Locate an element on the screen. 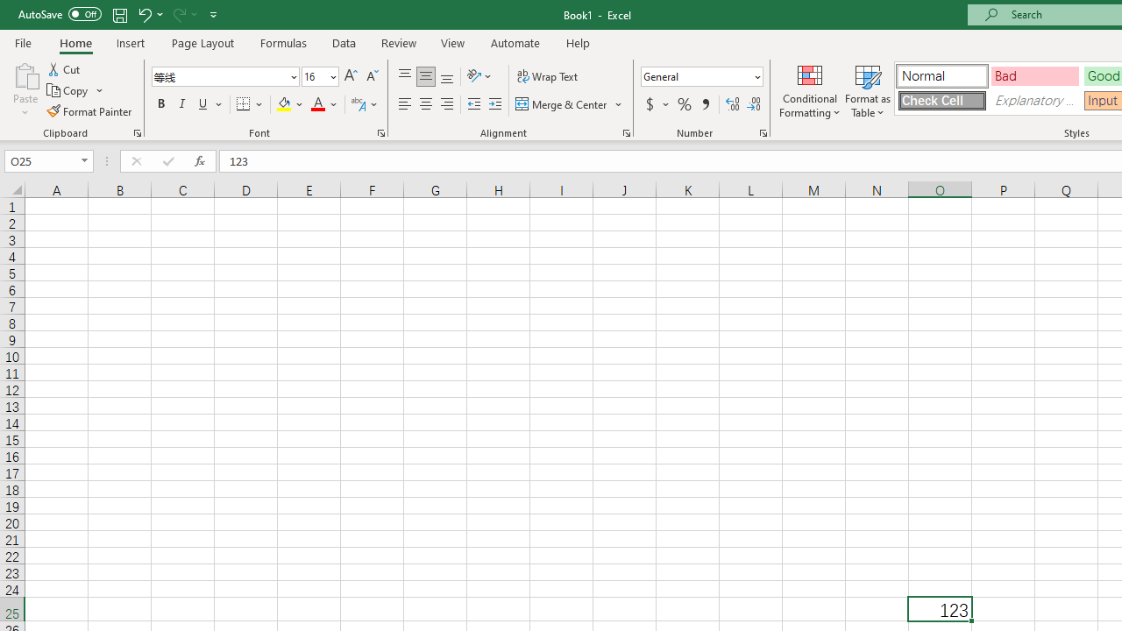 This screenshot has width=1122, height=631. Borders is located at coordinates (251, 105).